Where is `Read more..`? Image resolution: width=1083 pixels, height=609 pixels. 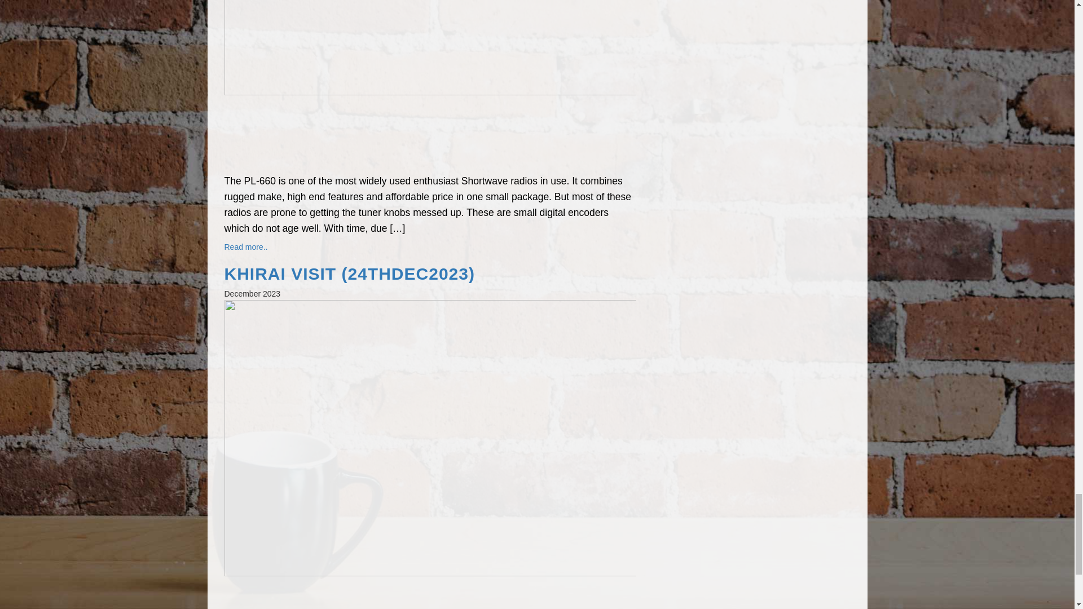
Read more.. is located at coordinates (246, 247).